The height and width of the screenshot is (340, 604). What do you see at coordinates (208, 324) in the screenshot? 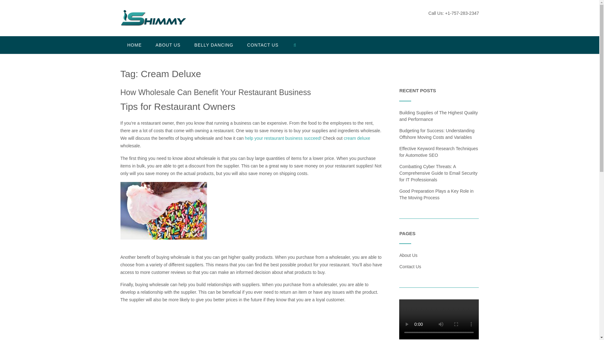
I see `YouTube video player` at bounding box center [208, 324].